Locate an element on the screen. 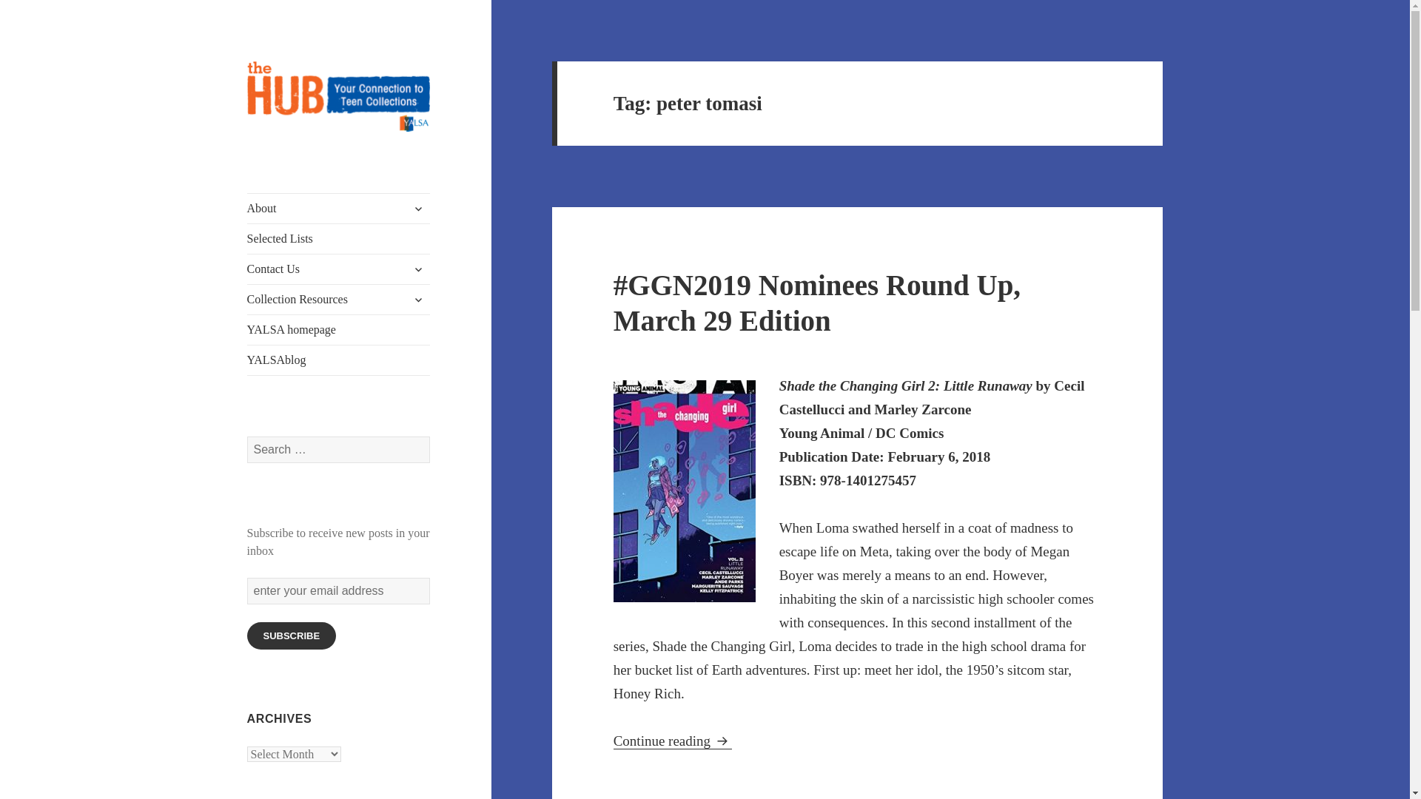 The width and height of the screenshot is (1421, 799). Contact Us is located at coordinates (339, 269).